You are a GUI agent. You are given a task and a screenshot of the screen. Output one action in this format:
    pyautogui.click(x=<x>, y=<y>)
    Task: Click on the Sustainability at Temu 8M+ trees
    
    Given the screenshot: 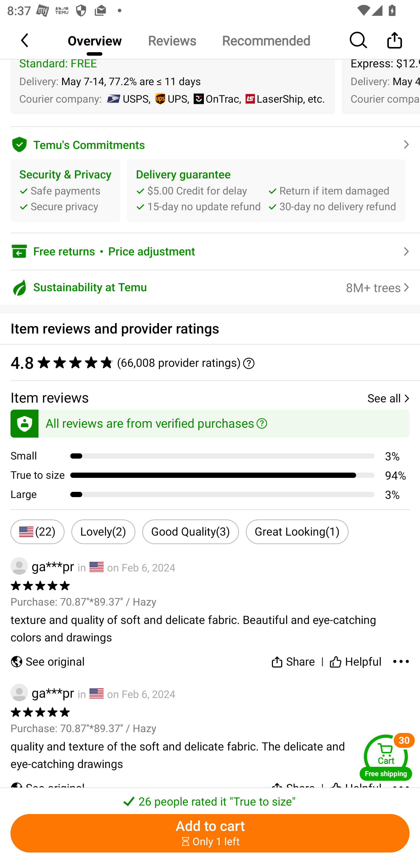 What is the action you would take?
    pyautogui.click(x=210, y=287)
    